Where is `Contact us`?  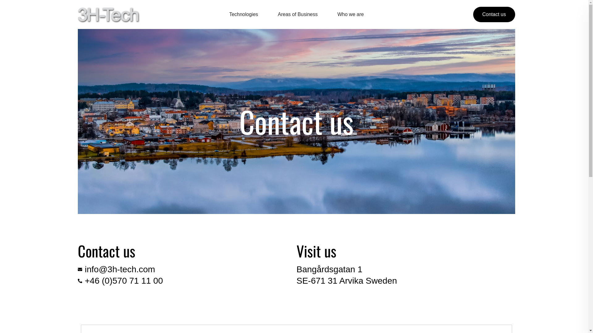
Contact us is located at coordinates (494, 14).